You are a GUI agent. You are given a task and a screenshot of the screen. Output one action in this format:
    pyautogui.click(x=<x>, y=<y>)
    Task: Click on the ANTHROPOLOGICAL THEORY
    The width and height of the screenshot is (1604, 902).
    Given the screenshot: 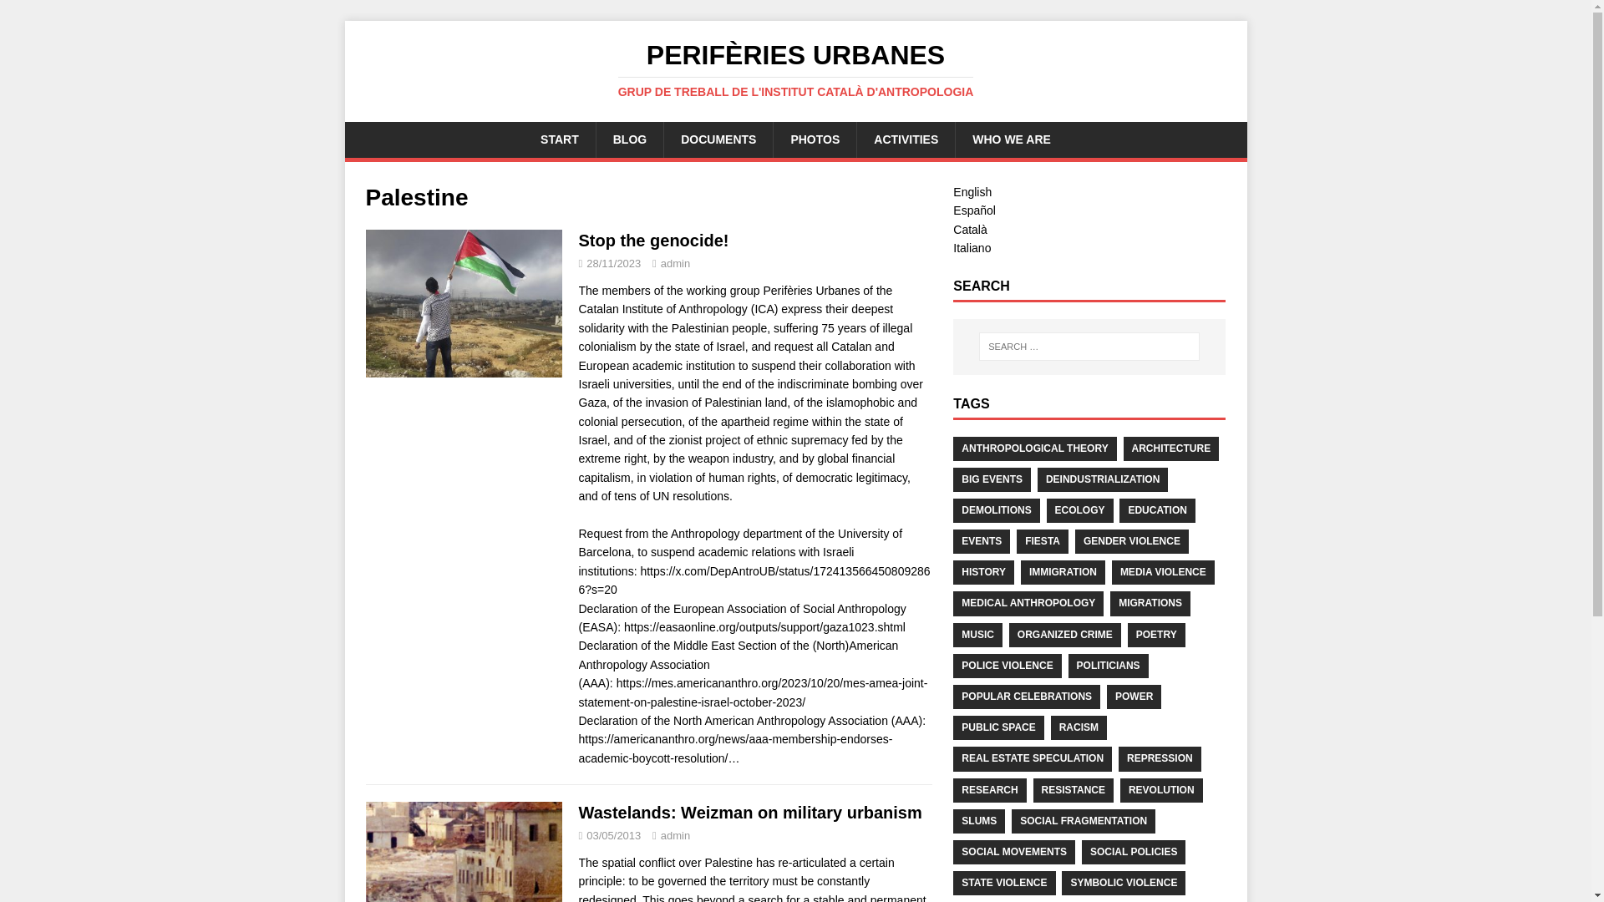 What is the action you would take?
    pyautogui.click(x=1034, y=448)
    